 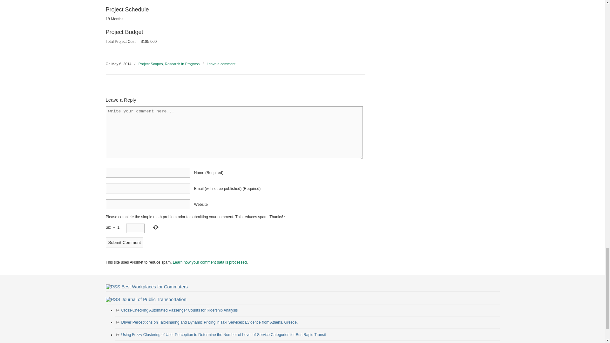 I want to click on Journal of Public Transportation, so click(x=154, y=299).